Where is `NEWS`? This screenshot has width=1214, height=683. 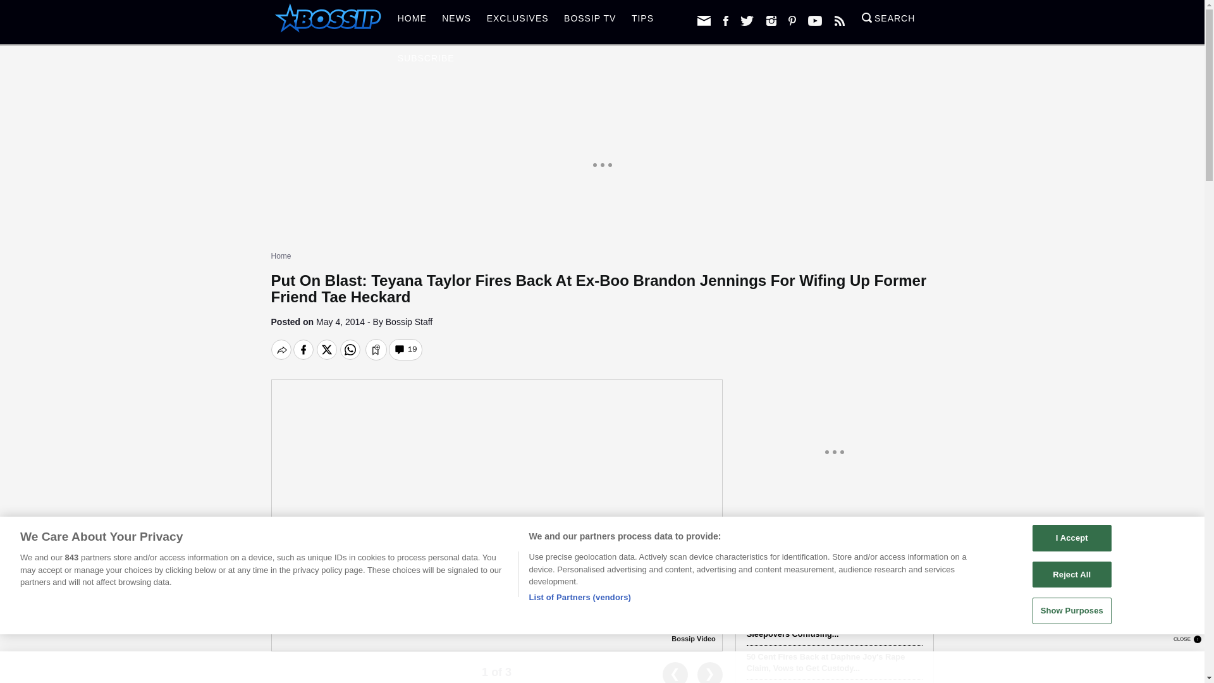 NEWS is located at coordinates (457, 22).